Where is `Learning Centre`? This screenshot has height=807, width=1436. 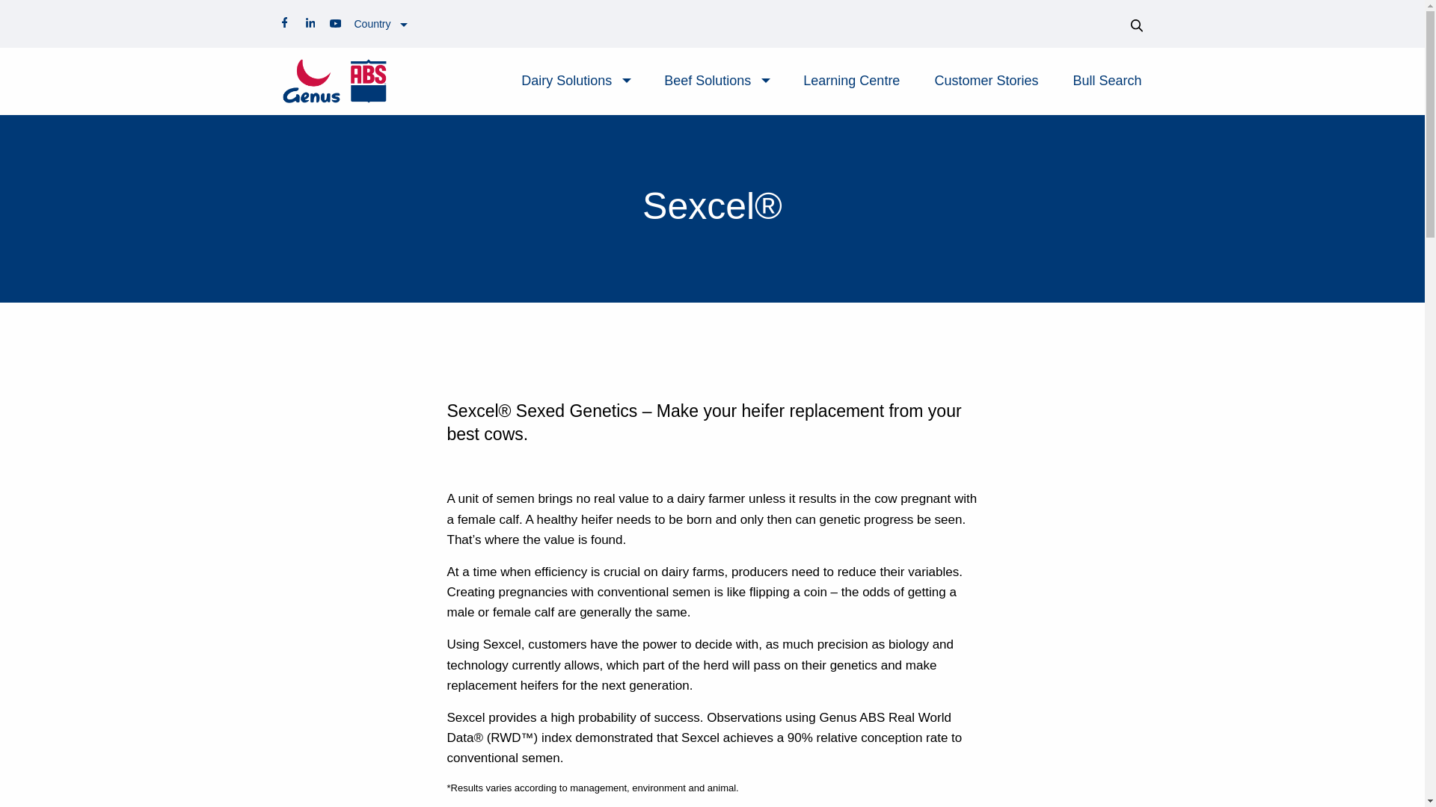
Learning Centre is located at coordinates (851, 81).